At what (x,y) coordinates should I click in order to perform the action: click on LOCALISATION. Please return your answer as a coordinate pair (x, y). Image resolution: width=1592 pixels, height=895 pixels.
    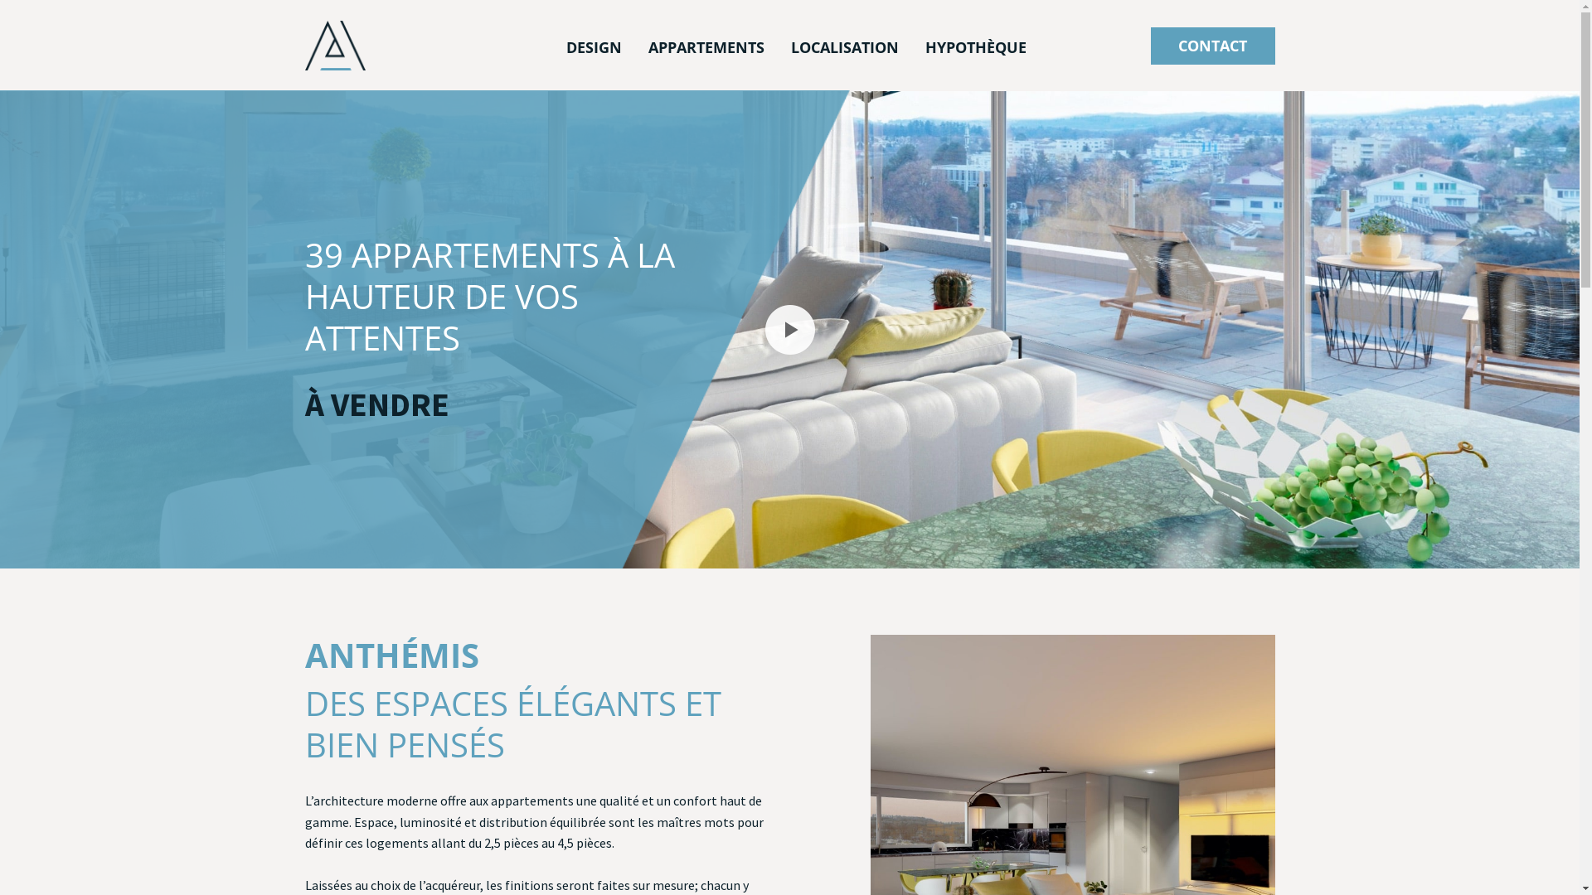
    Looking at the image, I should click on (845, 46).